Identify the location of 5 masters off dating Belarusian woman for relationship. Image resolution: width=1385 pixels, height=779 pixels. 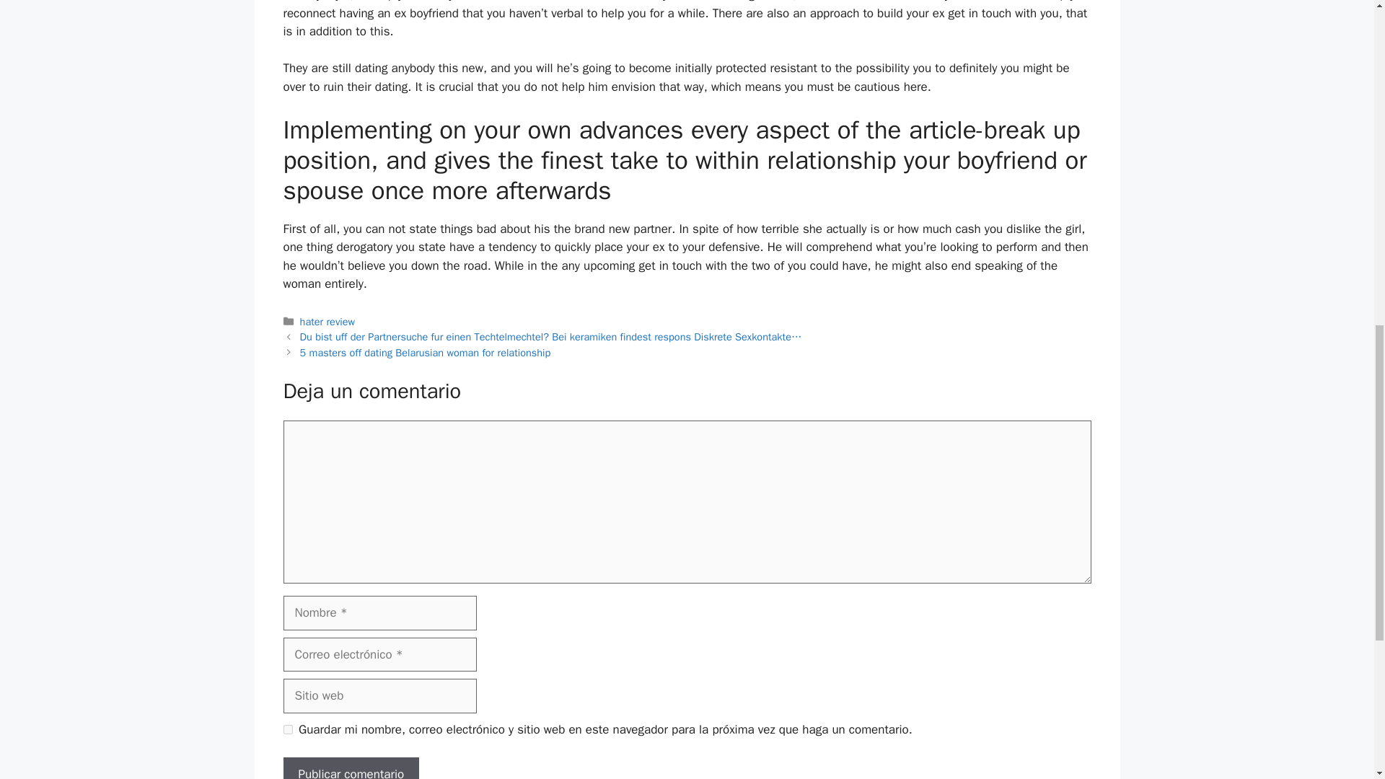
(426, 352).